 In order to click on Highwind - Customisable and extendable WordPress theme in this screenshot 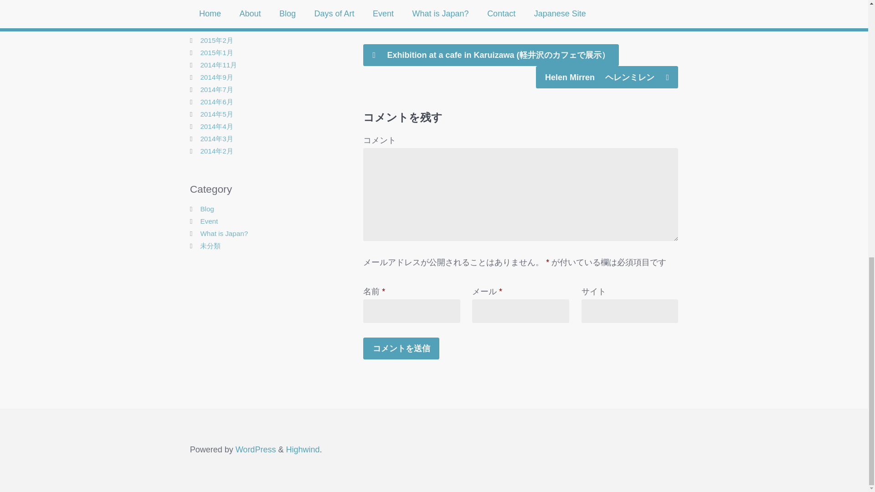, I will do `click(303, 449)`.